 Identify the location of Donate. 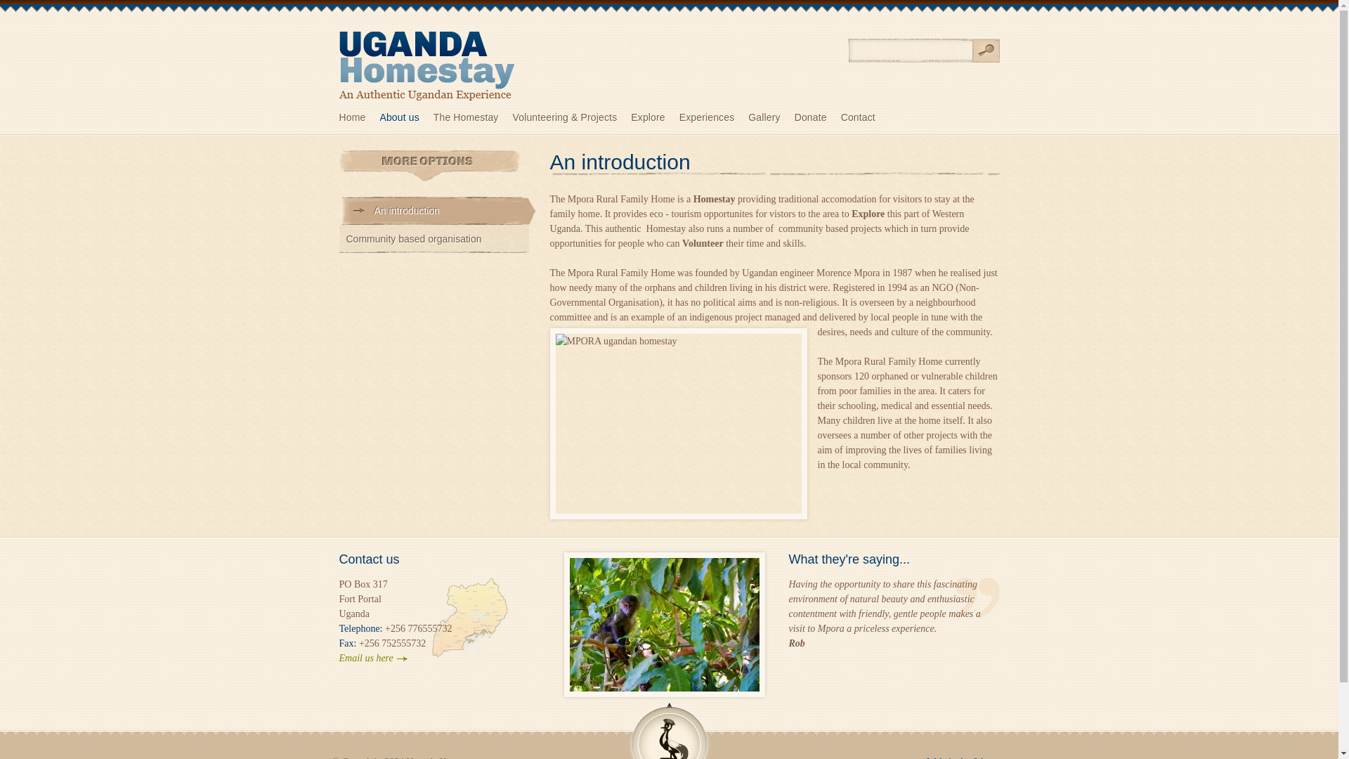
(817, 117).